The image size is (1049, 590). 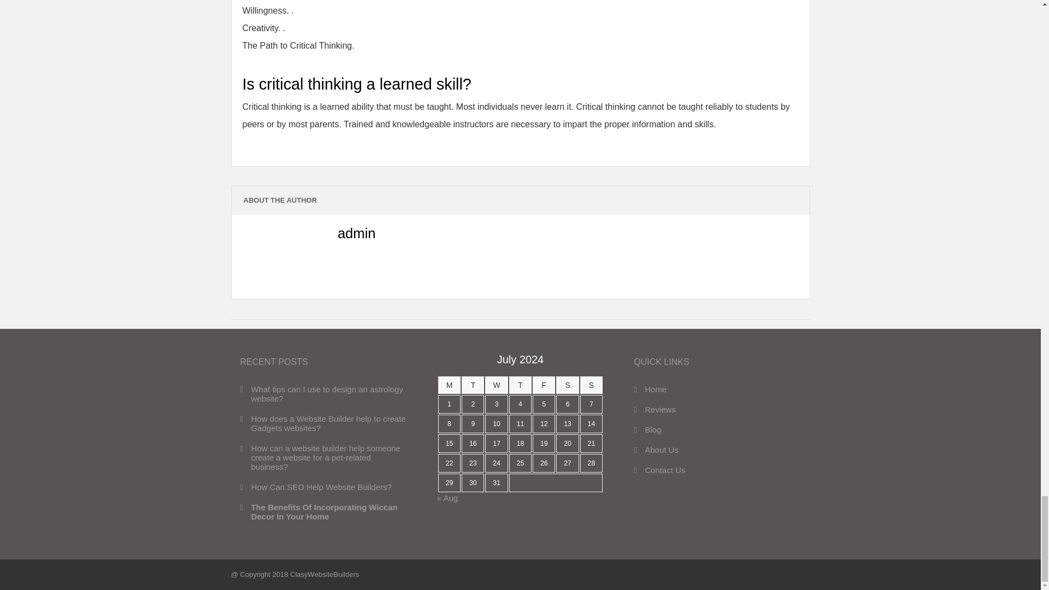 What do you see at coordinates (323, 511) in the screenshot?
I see `The Benefits Of Incorporating Wiccan Decor In Your Home ` at bounding box center [323, 511].